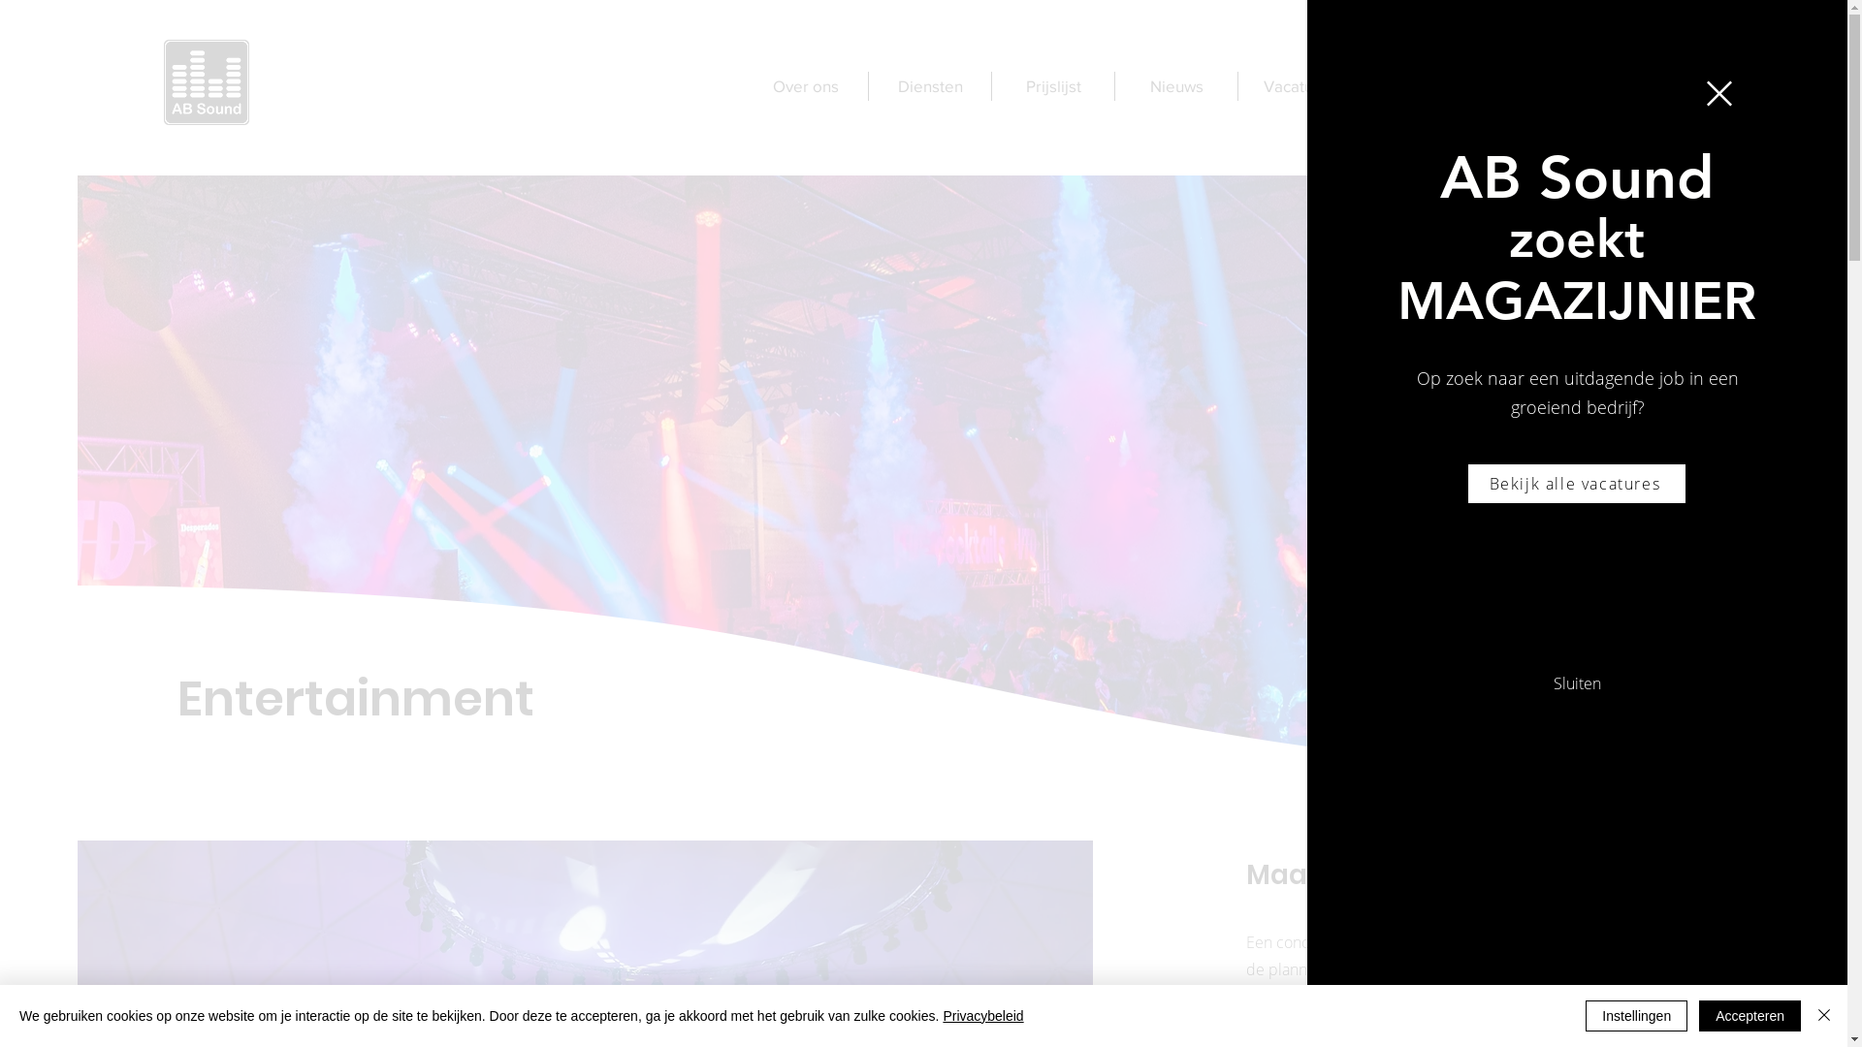  I want to click on Vacatures, so click(1300, 86).